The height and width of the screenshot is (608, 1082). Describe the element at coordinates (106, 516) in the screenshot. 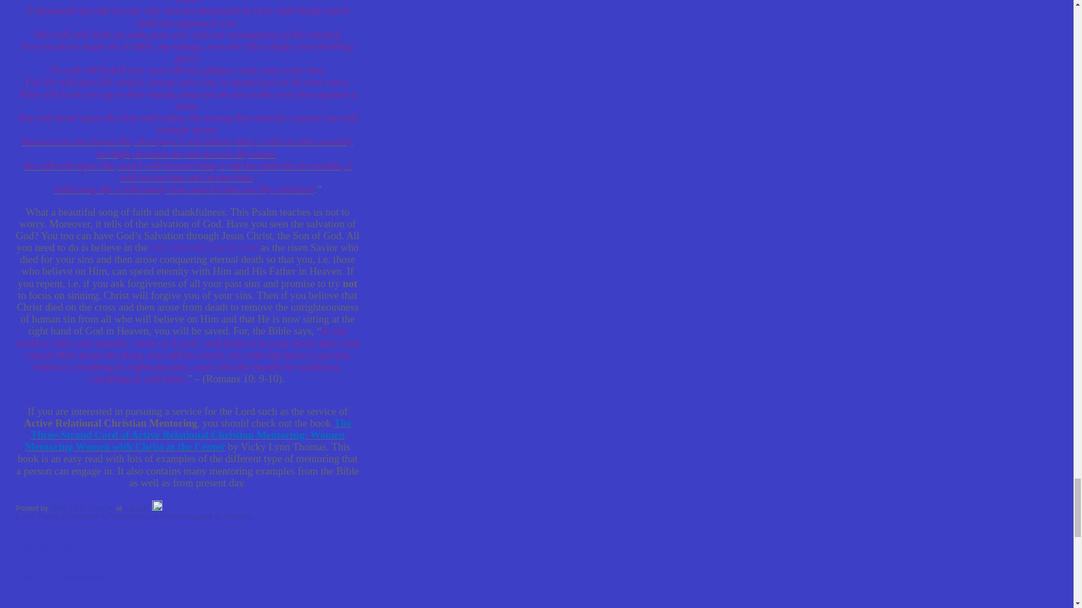

I see `Share to Twitter` at that location.